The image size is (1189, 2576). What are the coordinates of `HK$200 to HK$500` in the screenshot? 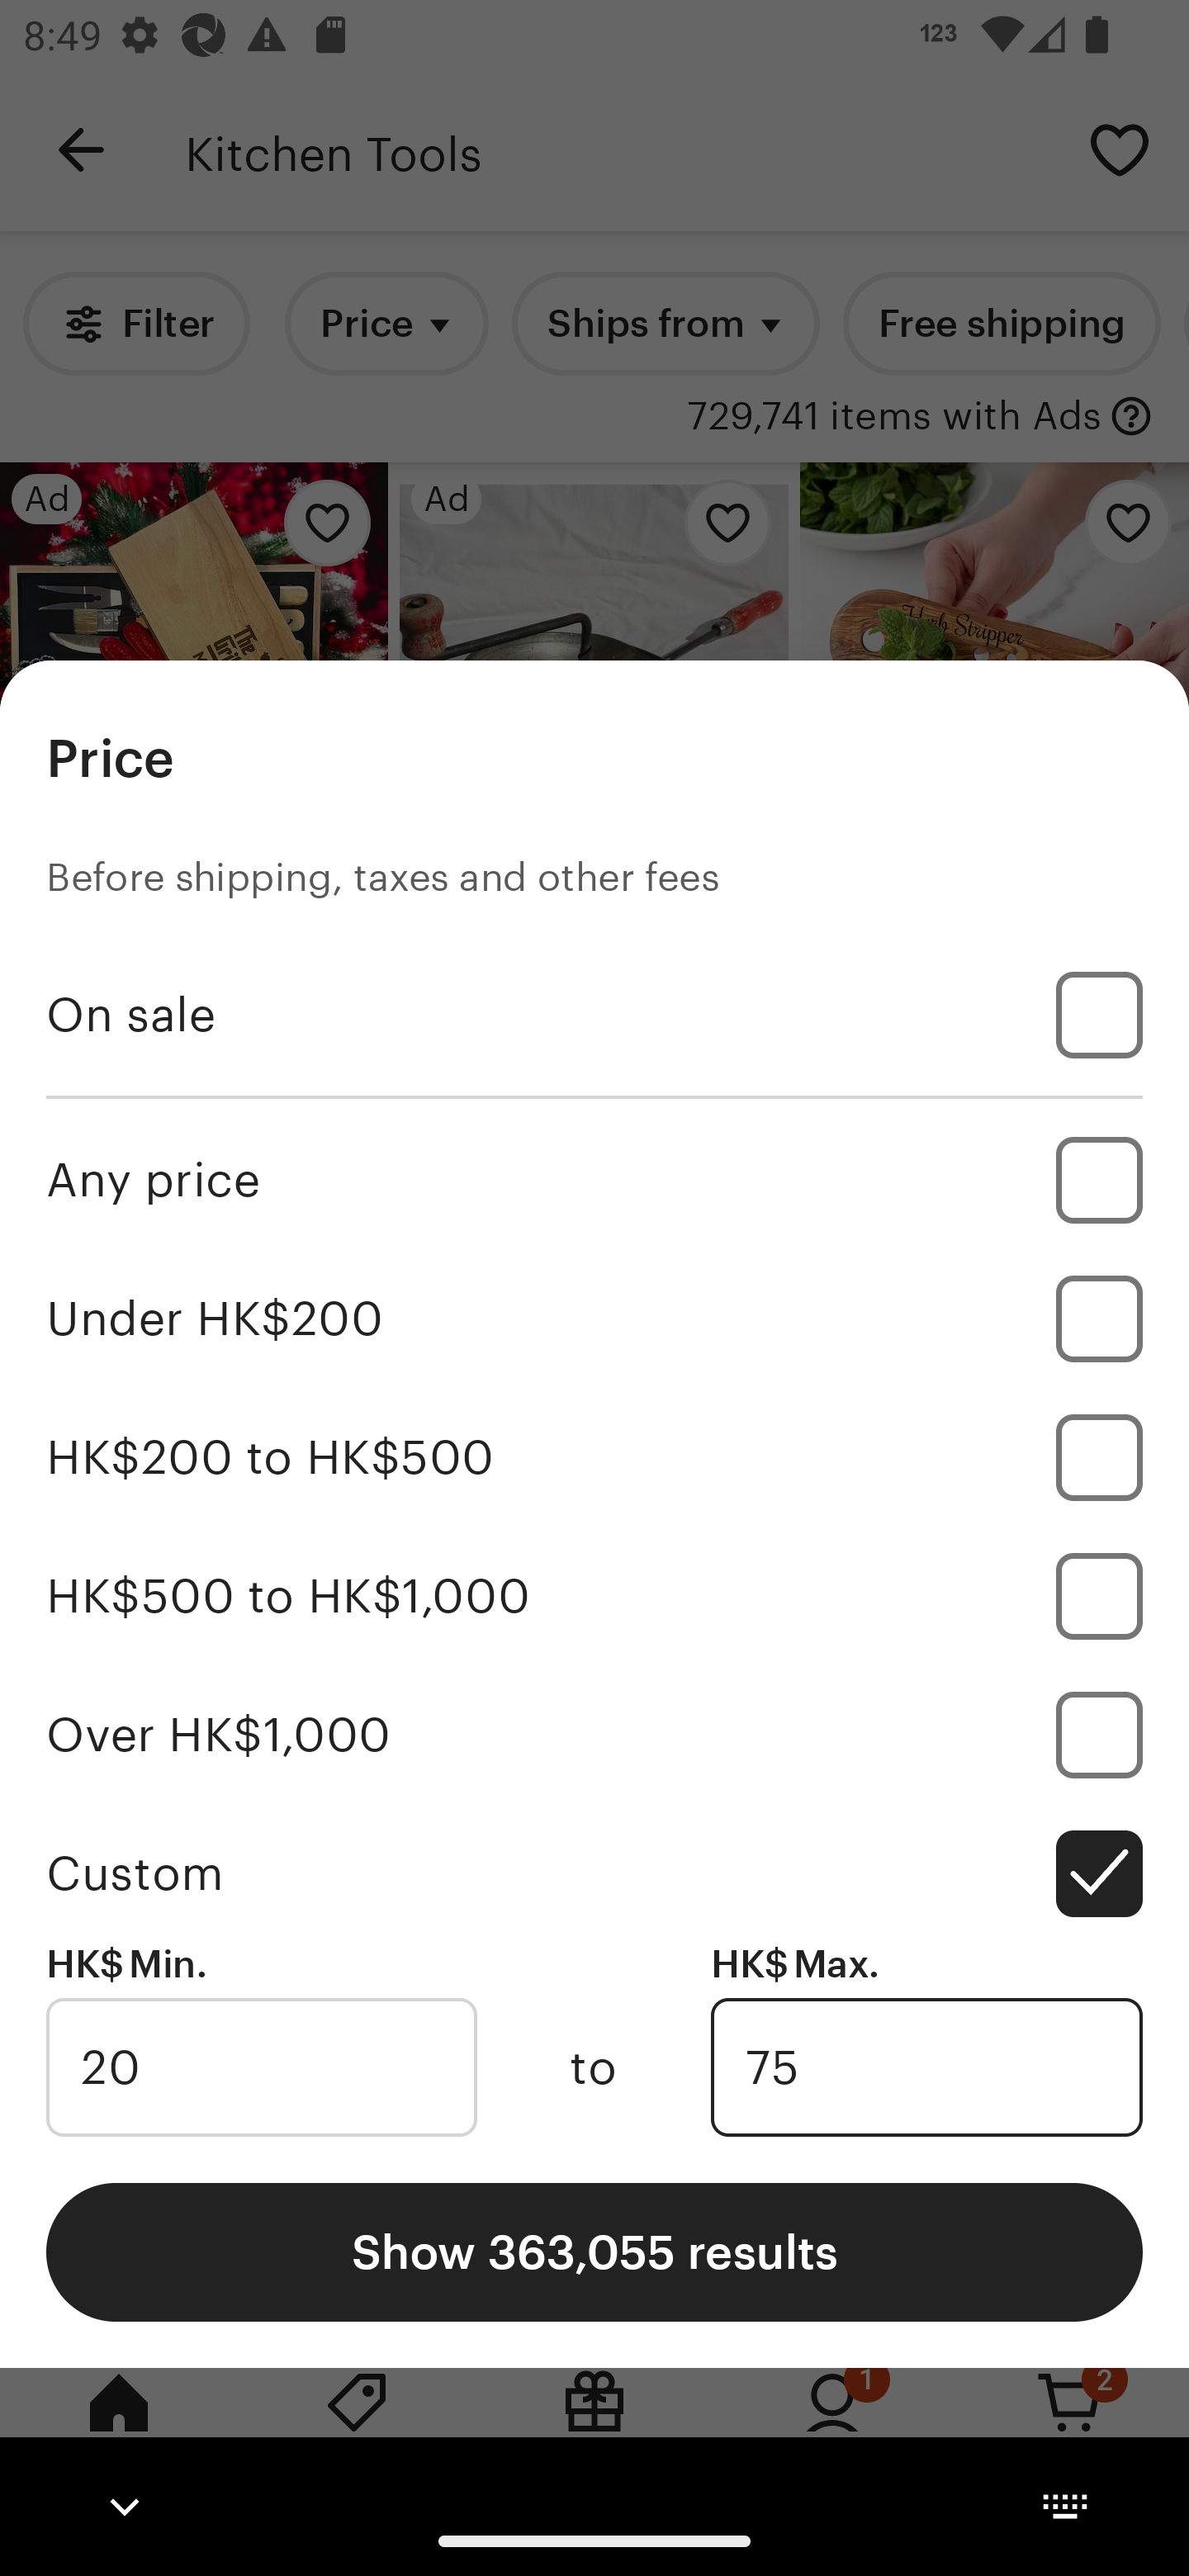 It's located at (594, 1458).